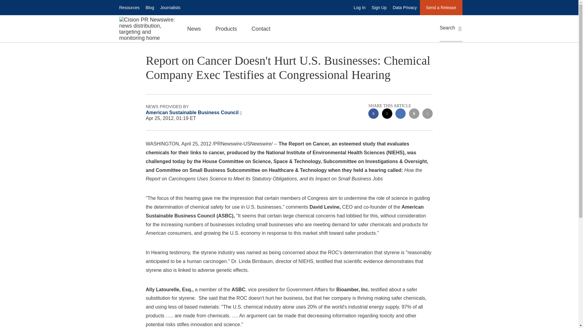 This screenshot has height=328, width=583. Describe the element at coordinates (149, 7) in the screenshot. I see `Blog` at that location.